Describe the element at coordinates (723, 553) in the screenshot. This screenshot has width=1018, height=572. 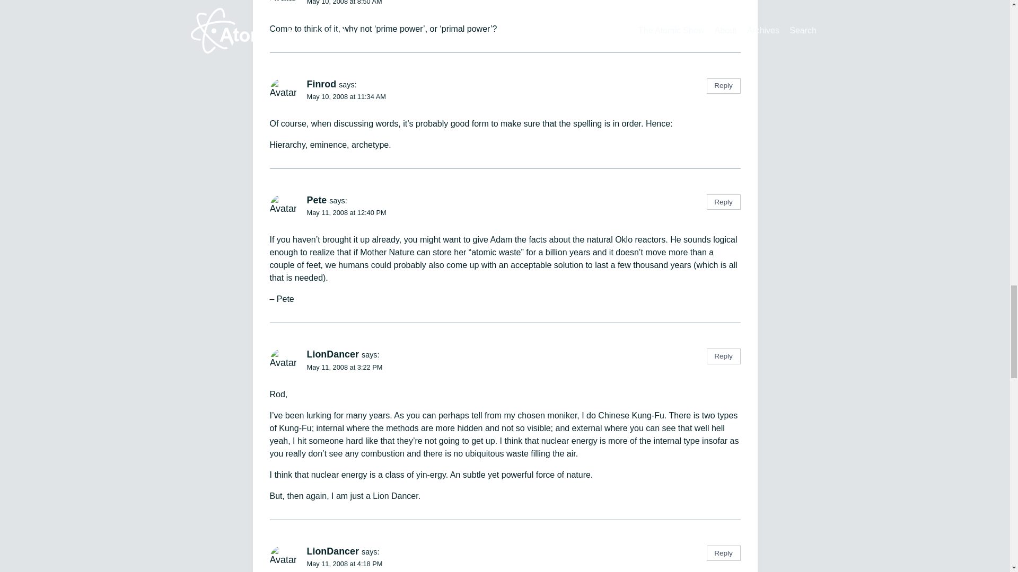
I see `Reply` at that location.